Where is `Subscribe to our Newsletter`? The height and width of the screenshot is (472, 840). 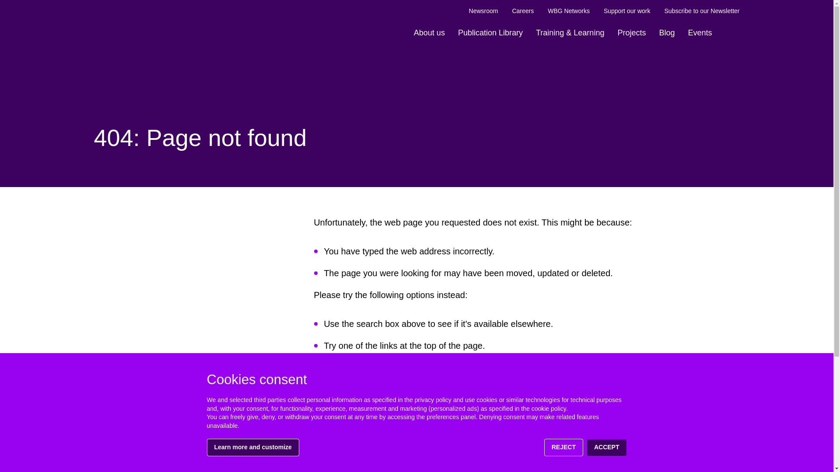
Subscribe to our Newsletter is located at coordinates (702, 11).